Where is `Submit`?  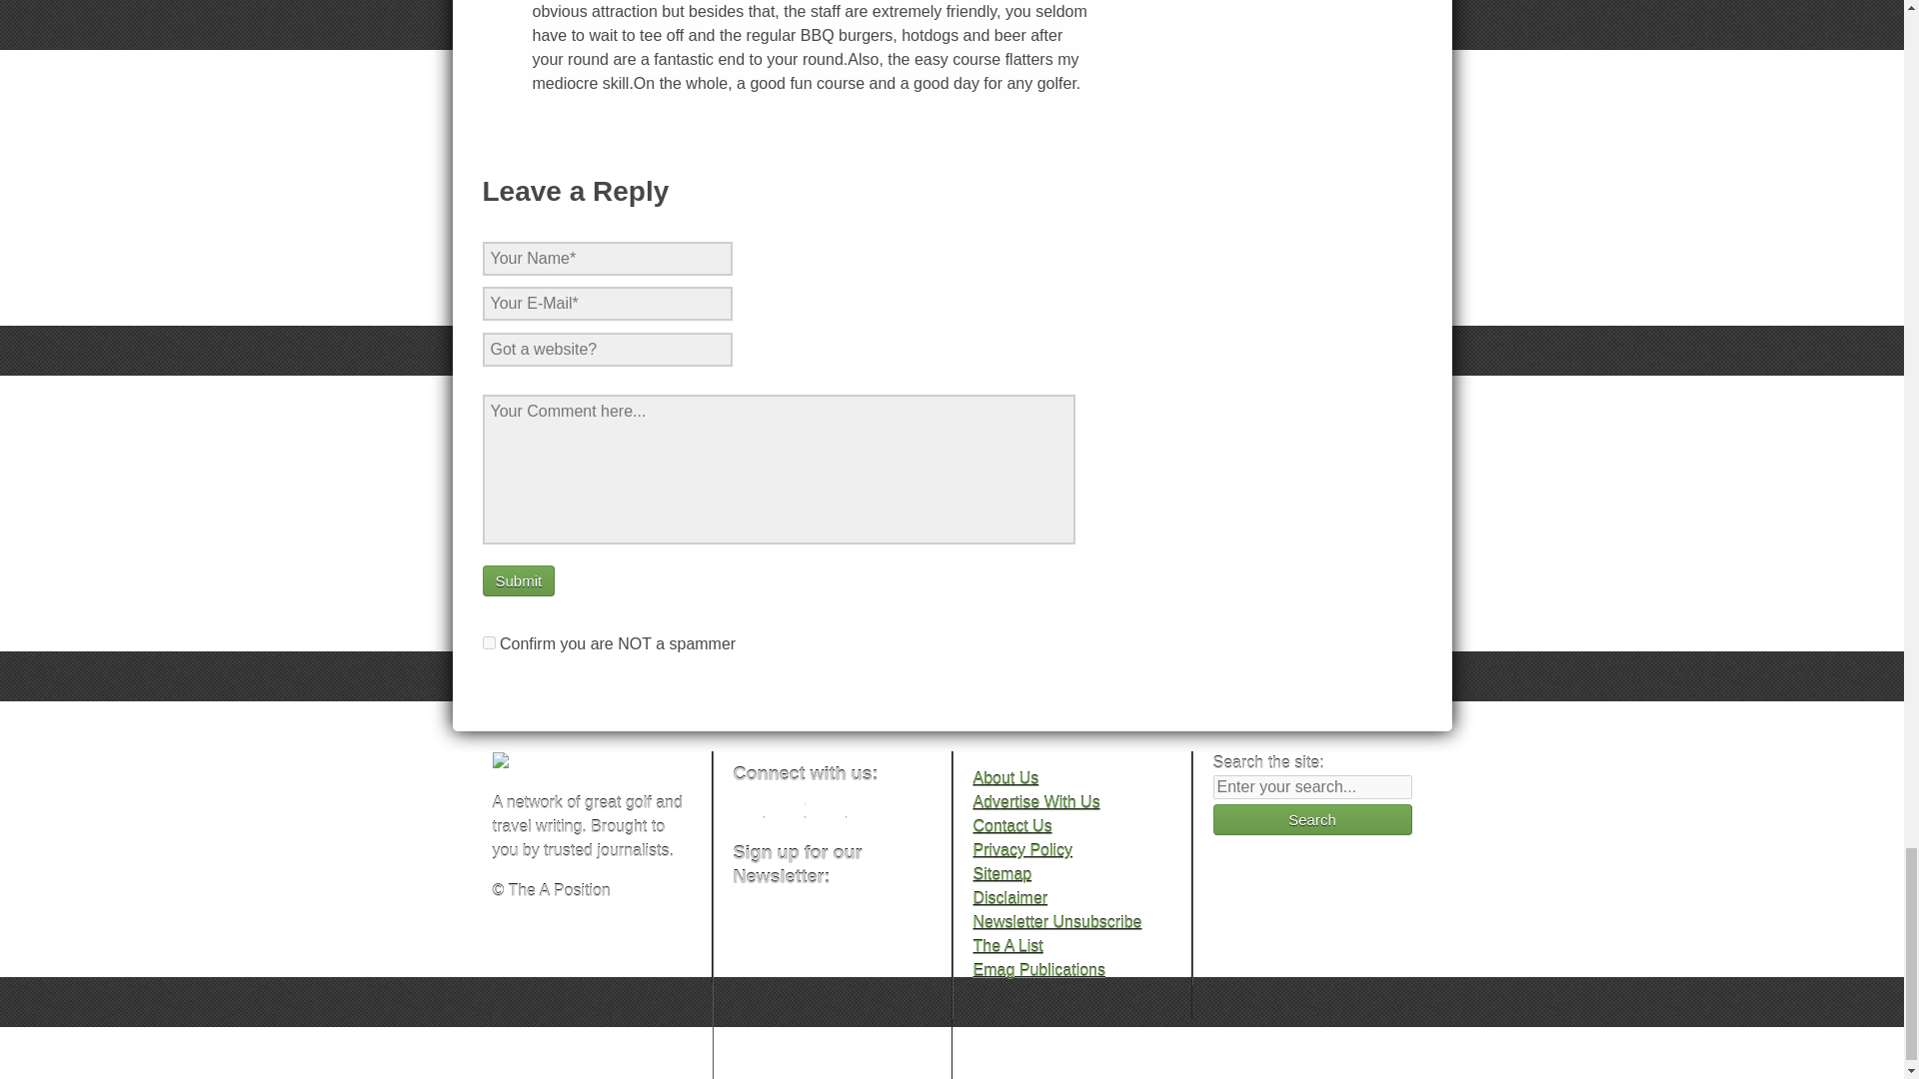 Submit is located at coordinates (518, 580).